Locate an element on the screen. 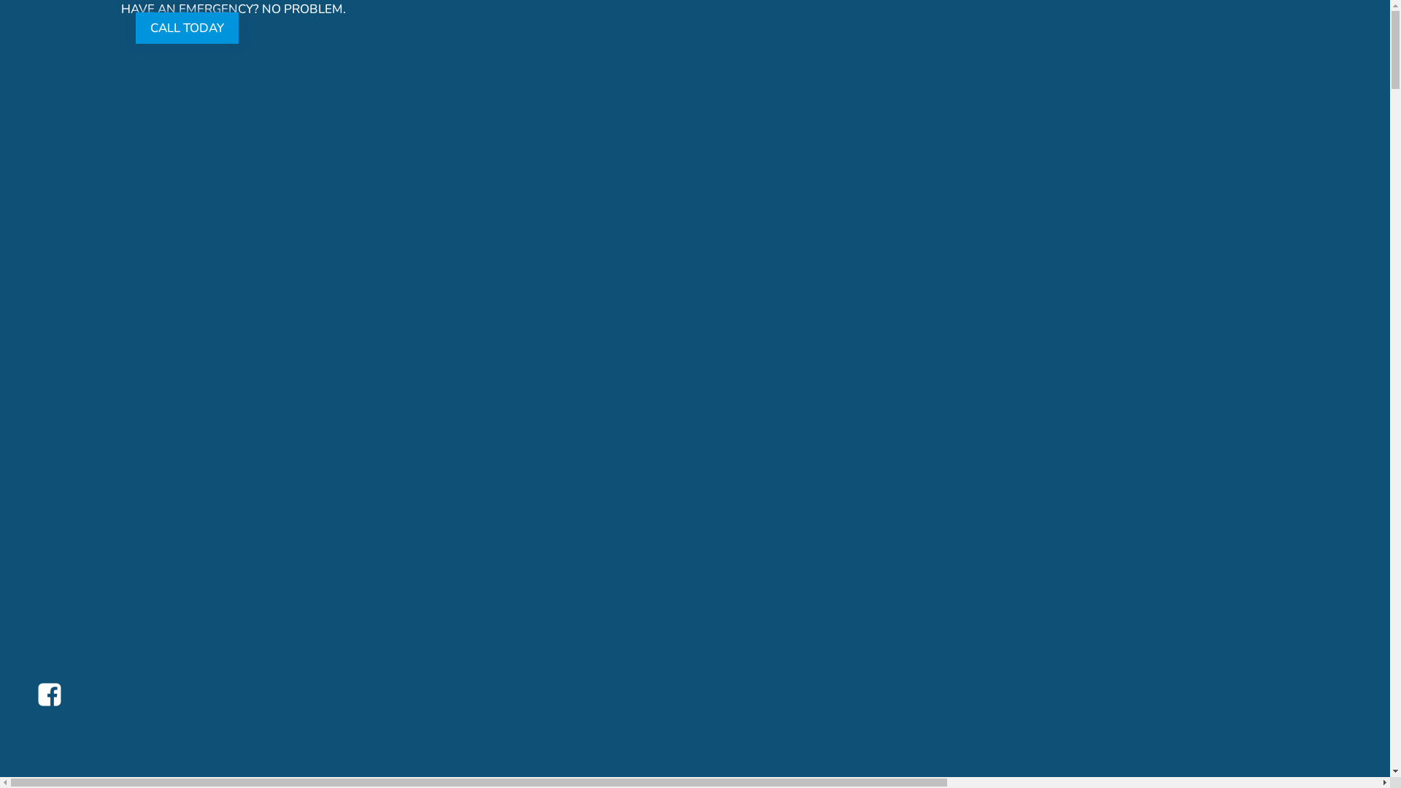 The image size is (1401, 788). CALL TODAY is located at coordinates (187, 28).